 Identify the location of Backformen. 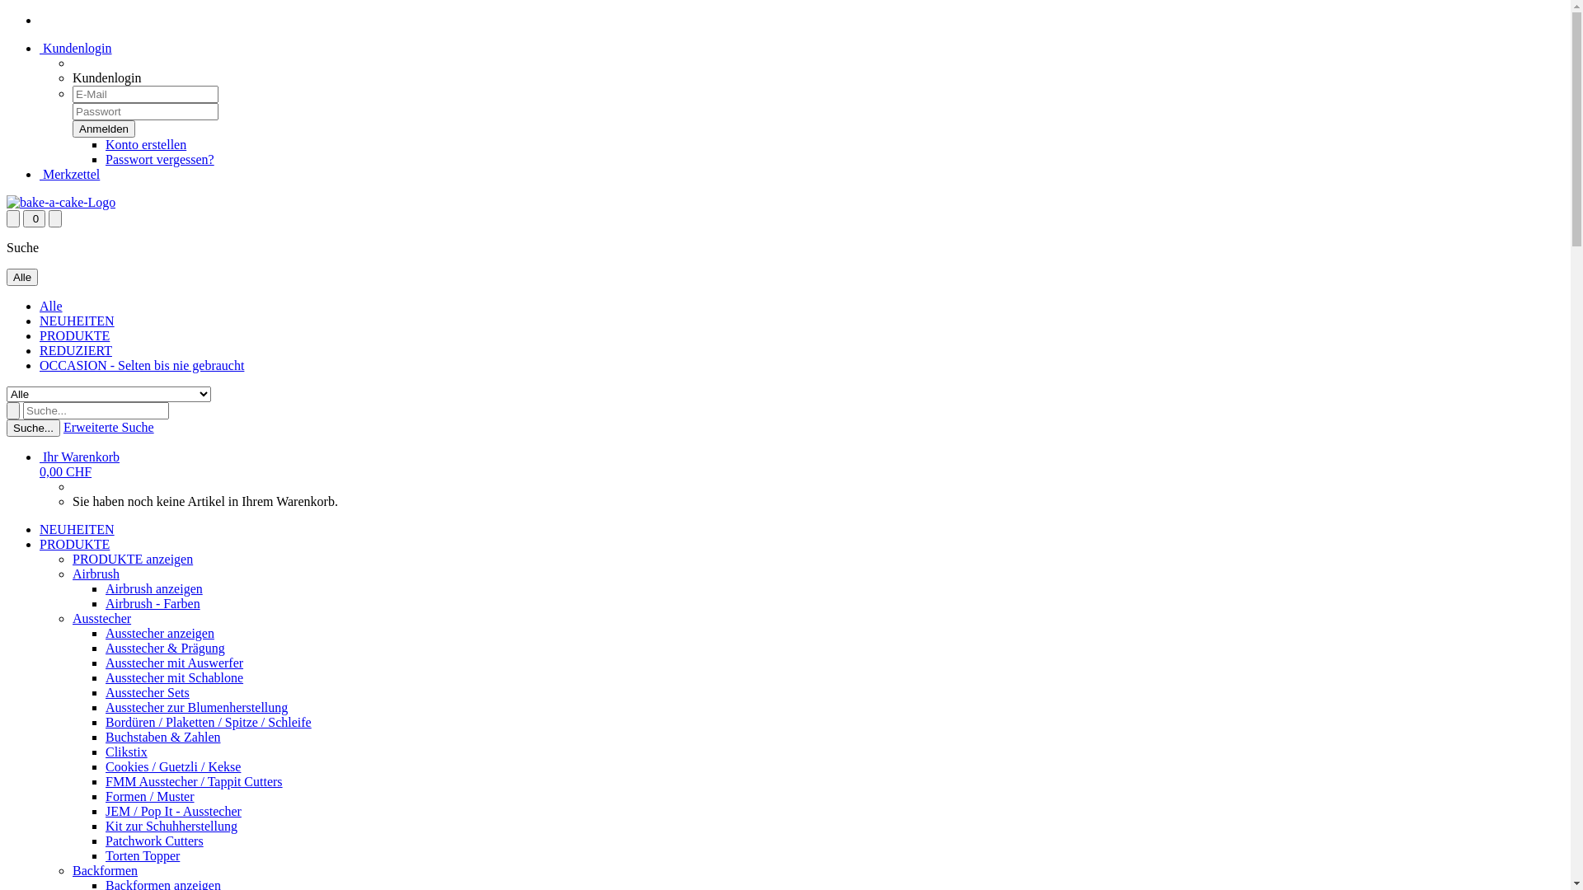
(106, 870).